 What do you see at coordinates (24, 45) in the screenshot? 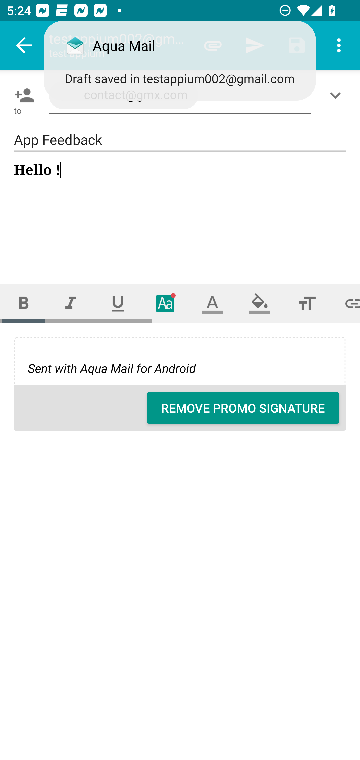
I see `Navigate up` at bounding box center [24, 45].